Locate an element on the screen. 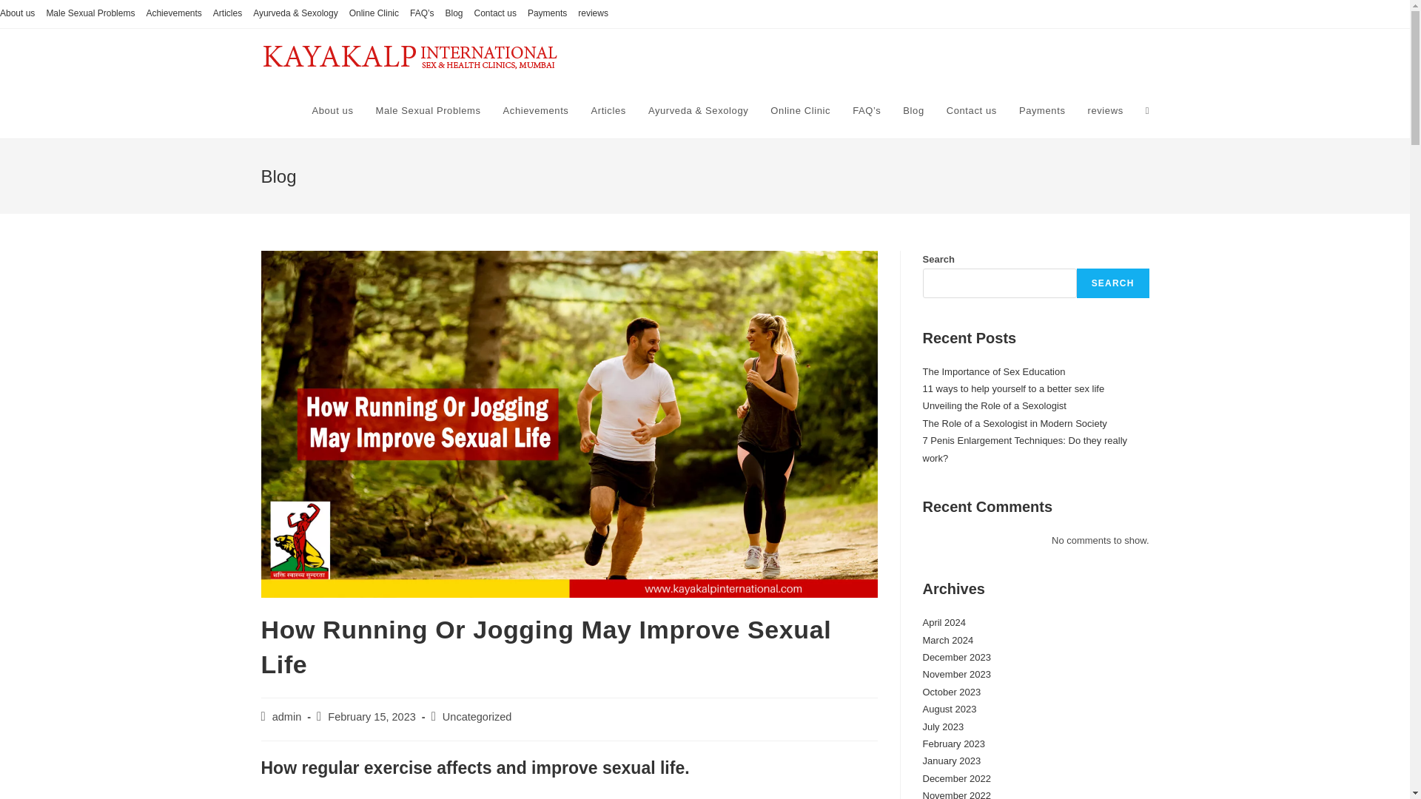  Male Sexual Problems is located at coordinates (428, 111).